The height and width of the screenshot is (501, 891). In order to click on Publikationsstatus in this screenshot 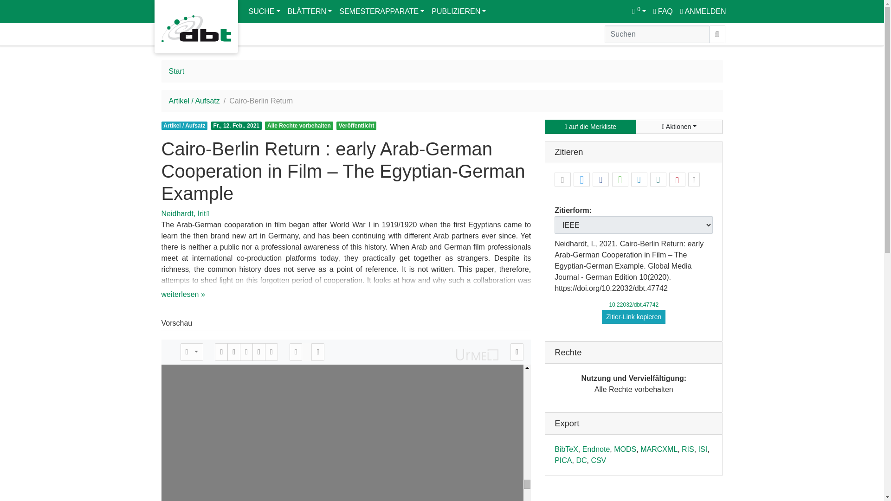, I will do `click(356, 125)`.